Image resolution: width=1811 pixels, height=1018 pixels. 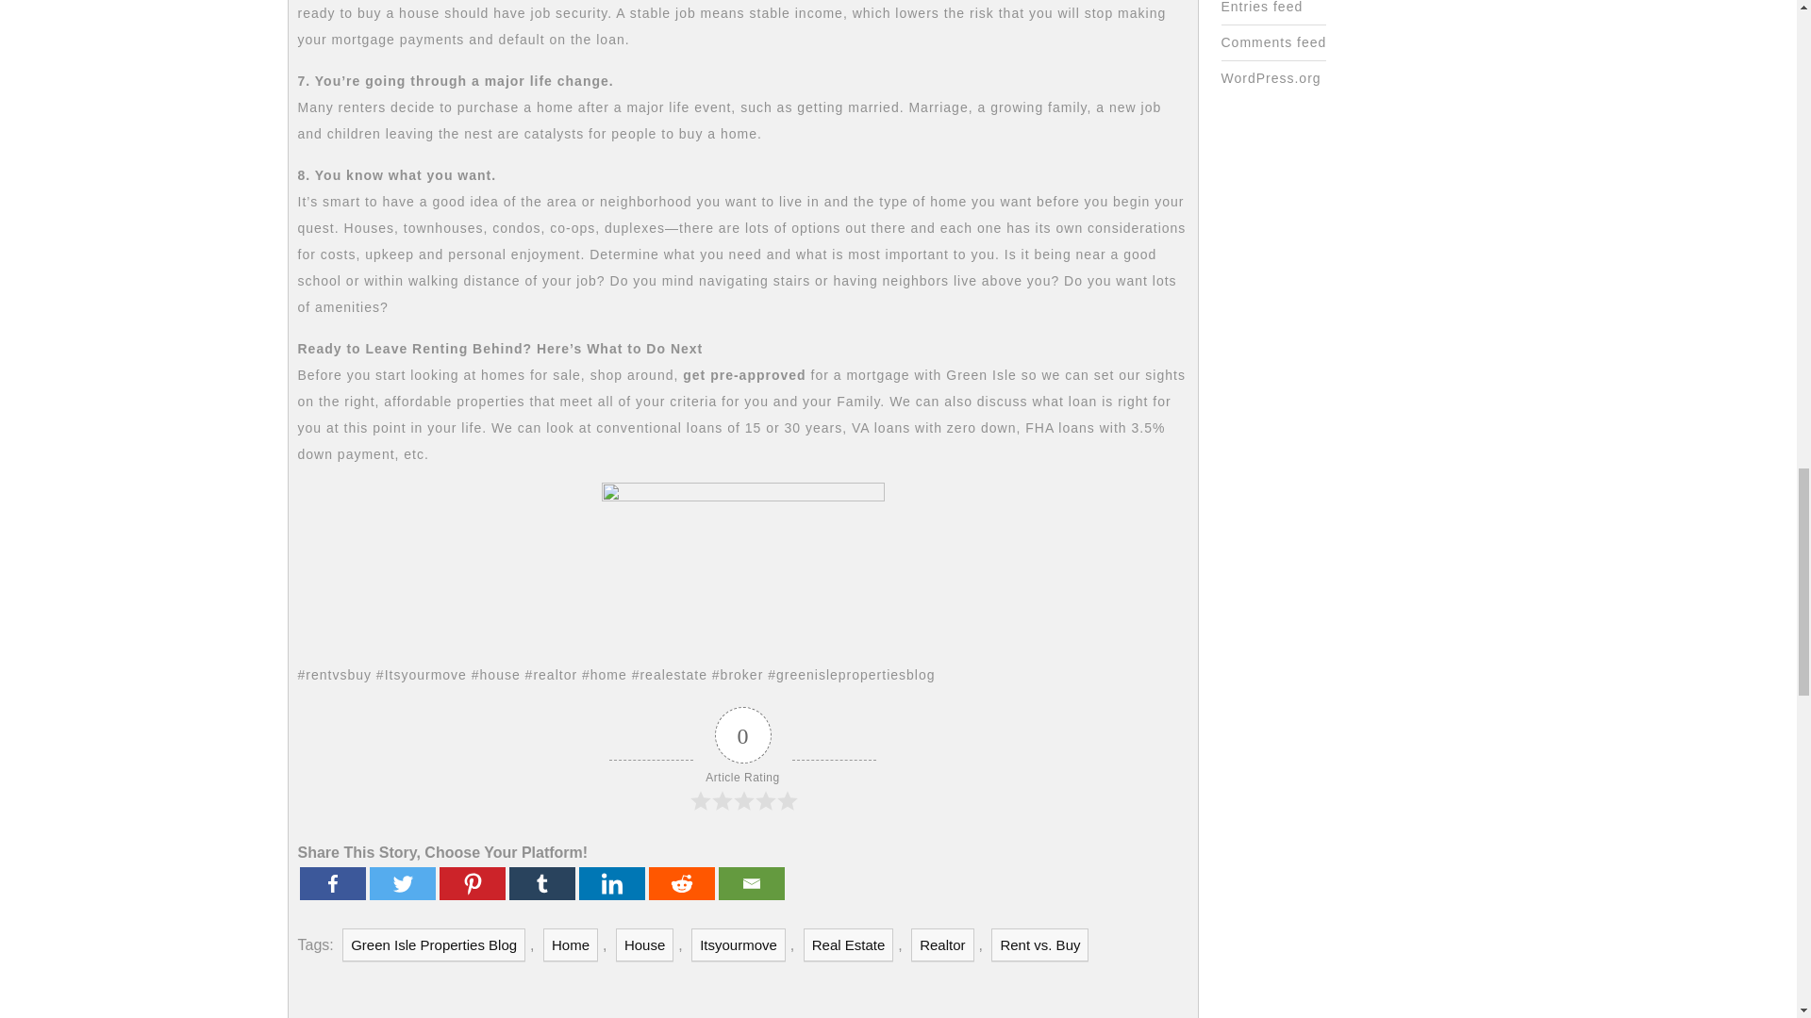 I want to click on Home, so click(x=570, y=944).